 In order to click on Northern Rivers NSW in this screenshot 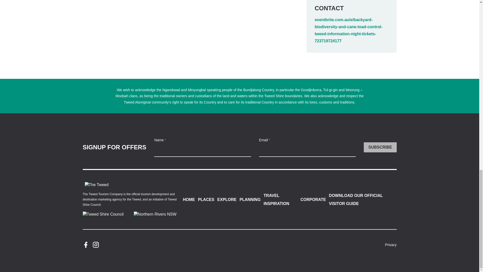, I will do `click(155, 214)`.